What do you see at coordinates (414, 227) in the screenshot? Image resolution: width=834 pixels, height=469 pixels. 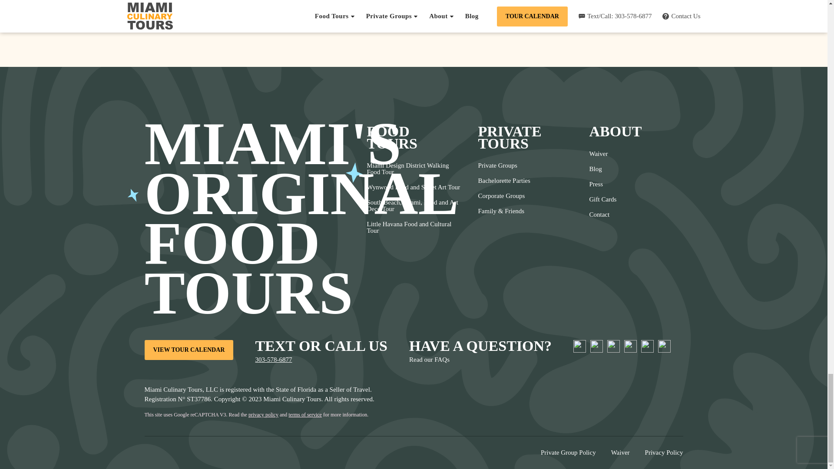 I see `Little Havana Food and Cultural Tour` at bounding box center [414, 227].